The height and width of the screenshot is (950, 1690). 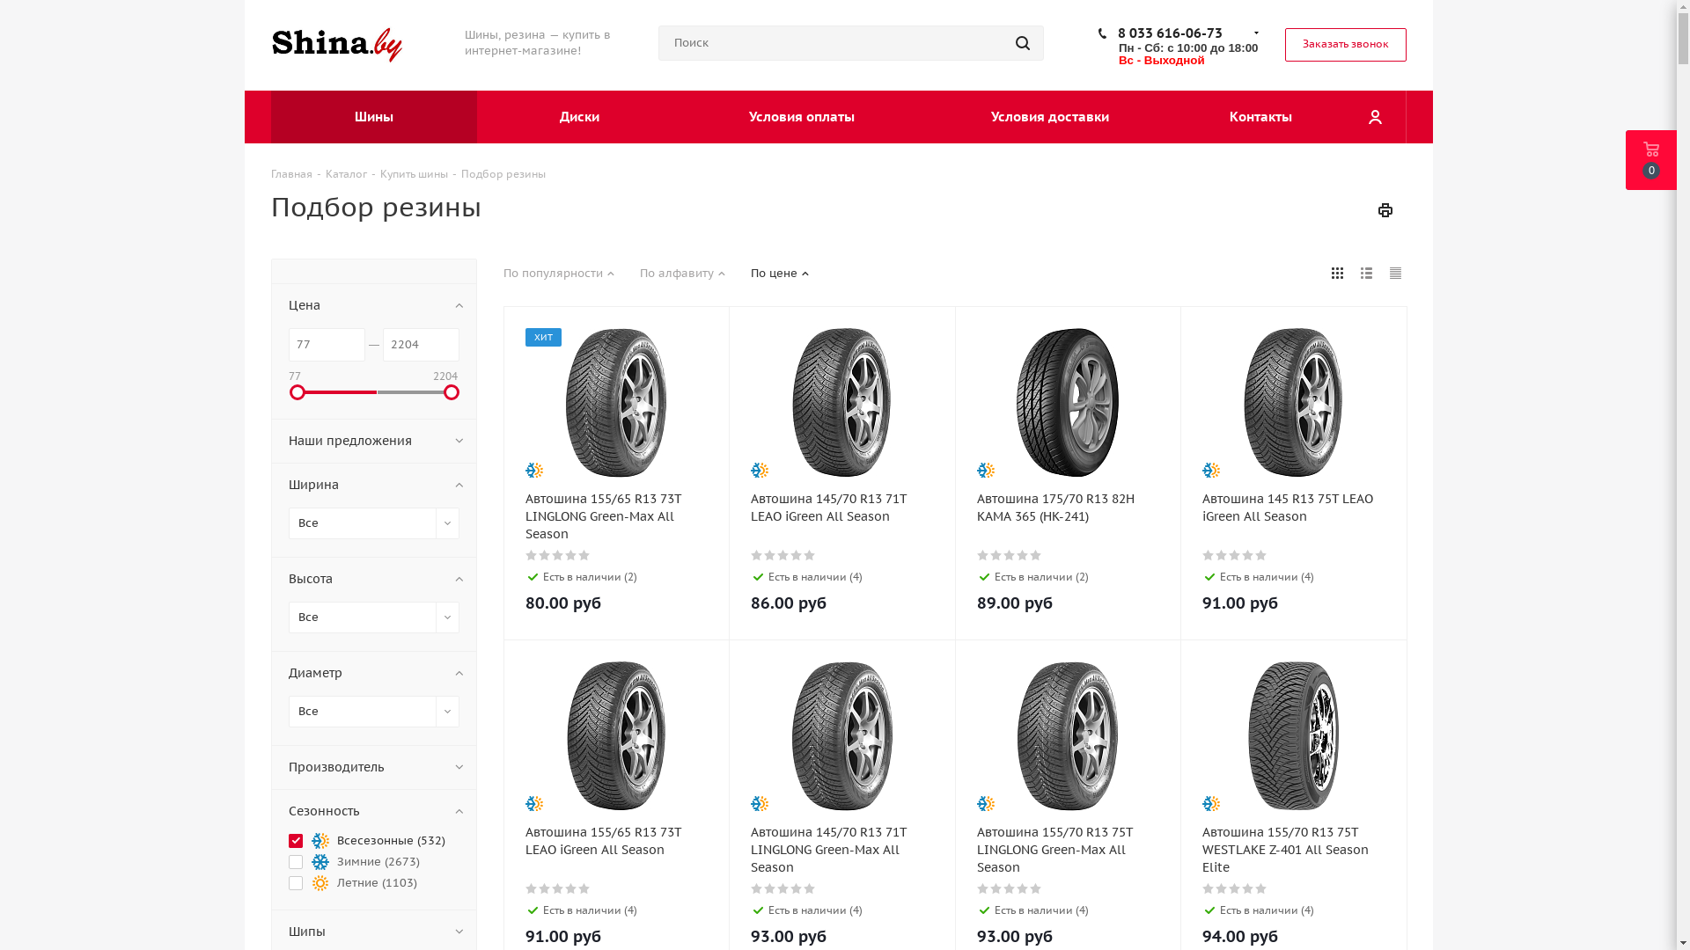 I want to click on 1, so click(x=984, y=556).